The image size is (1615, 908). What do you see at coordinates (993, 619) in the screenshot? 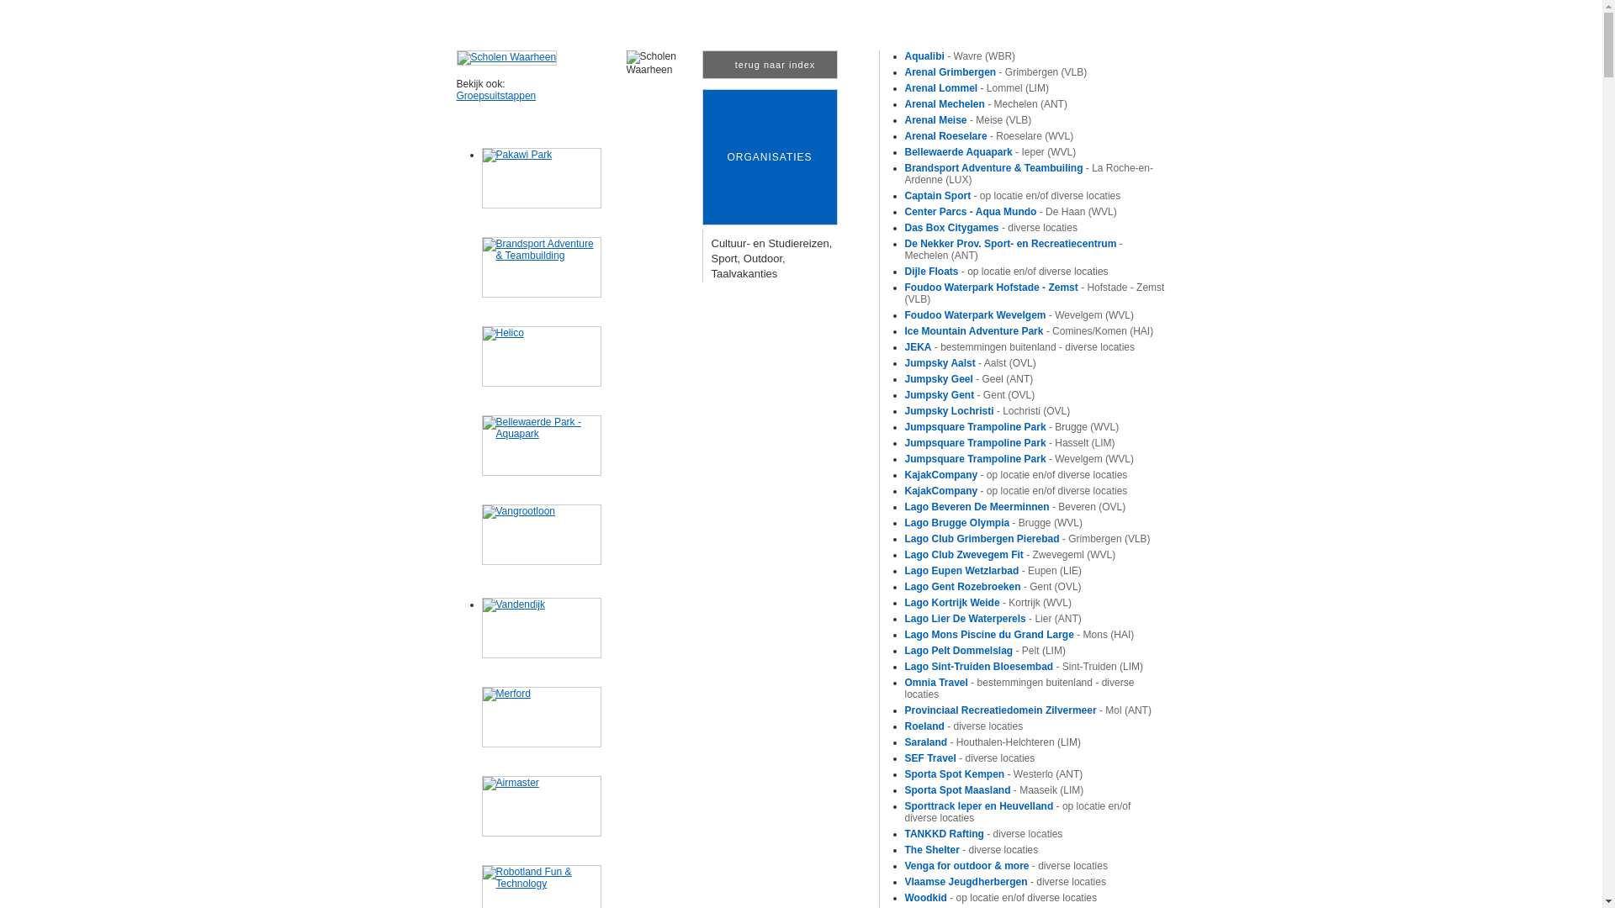
I see `Lago Lier De Waterperels - Lier (ANT)` at bounding box center [993, 619].